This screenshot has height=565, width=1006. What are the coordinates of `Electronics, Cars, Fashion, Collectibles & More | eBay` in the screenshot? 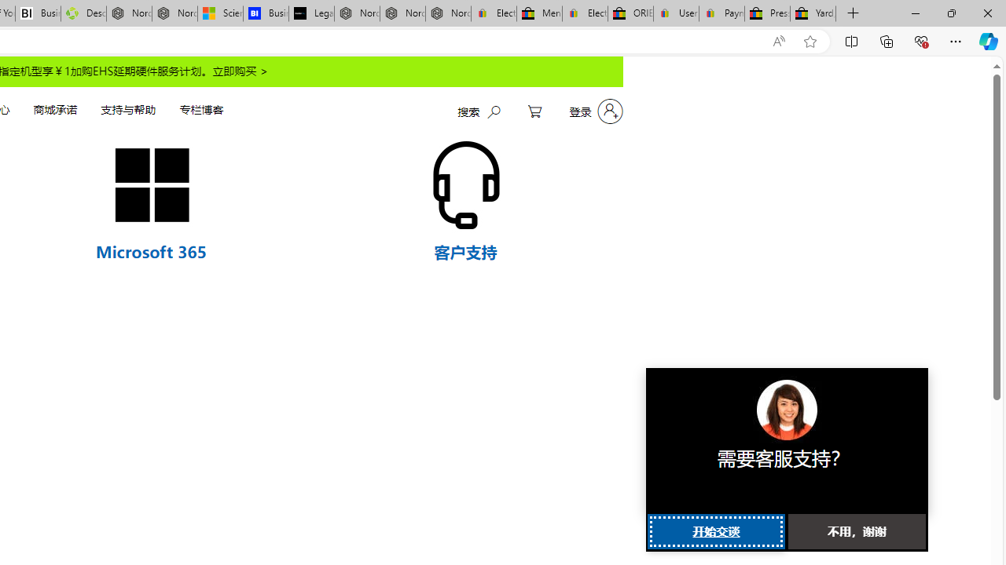 It's located at (585, 14).